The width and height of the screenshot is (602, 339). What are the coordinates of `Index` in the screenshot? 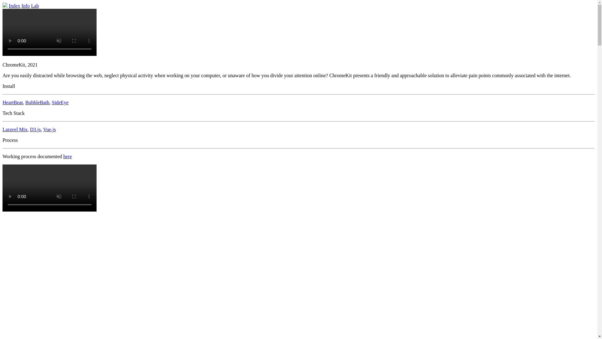 It's located at (14, 6).